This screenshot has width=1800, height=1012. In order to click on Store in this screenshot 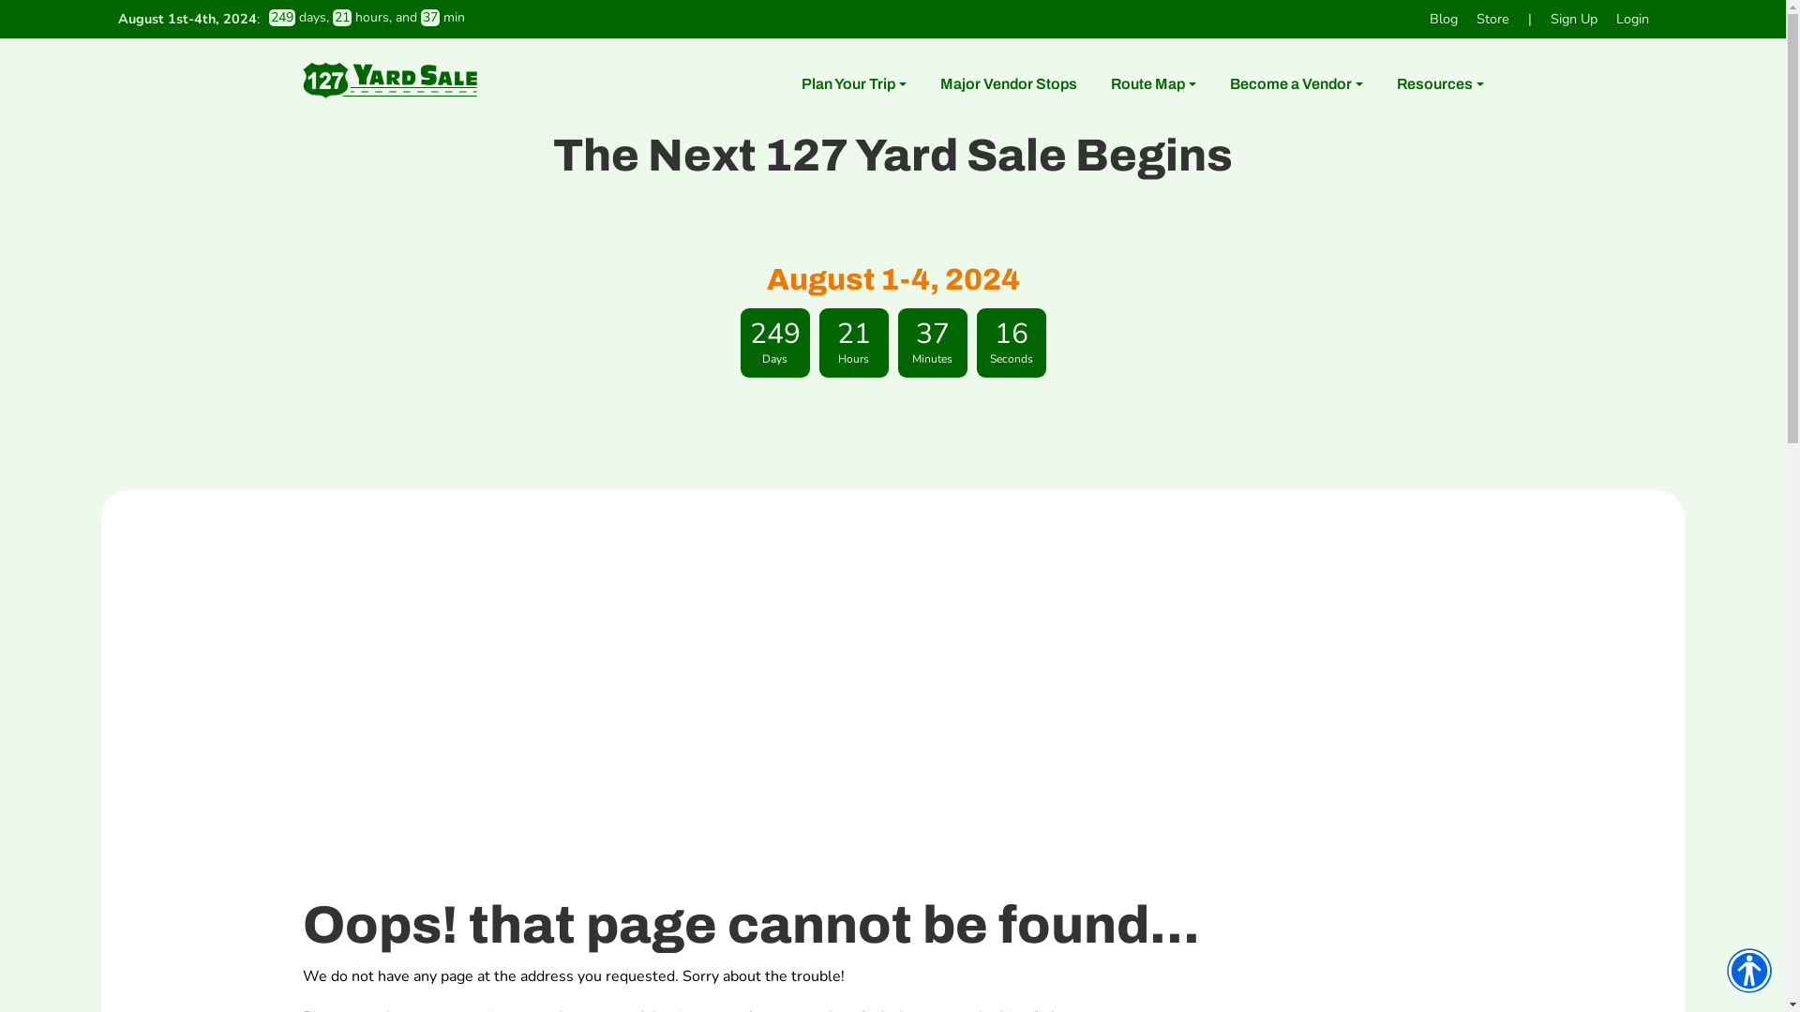, I will do `click(1492, 19)`.